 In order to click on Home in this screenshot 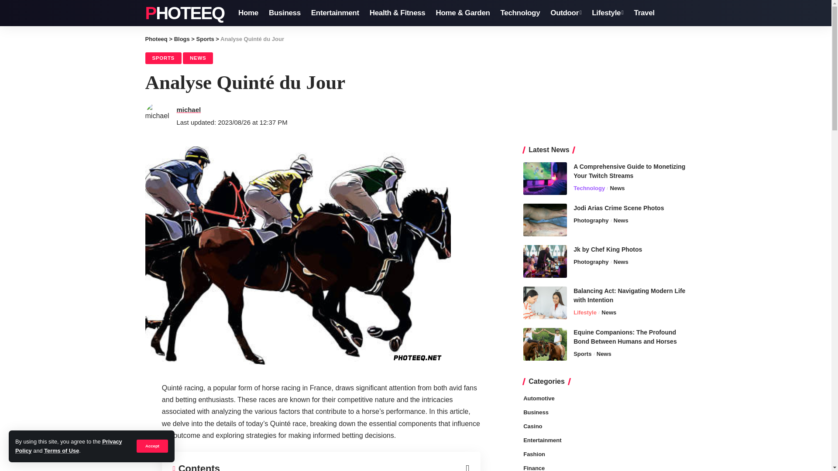, I will do `click(248, 13)`.